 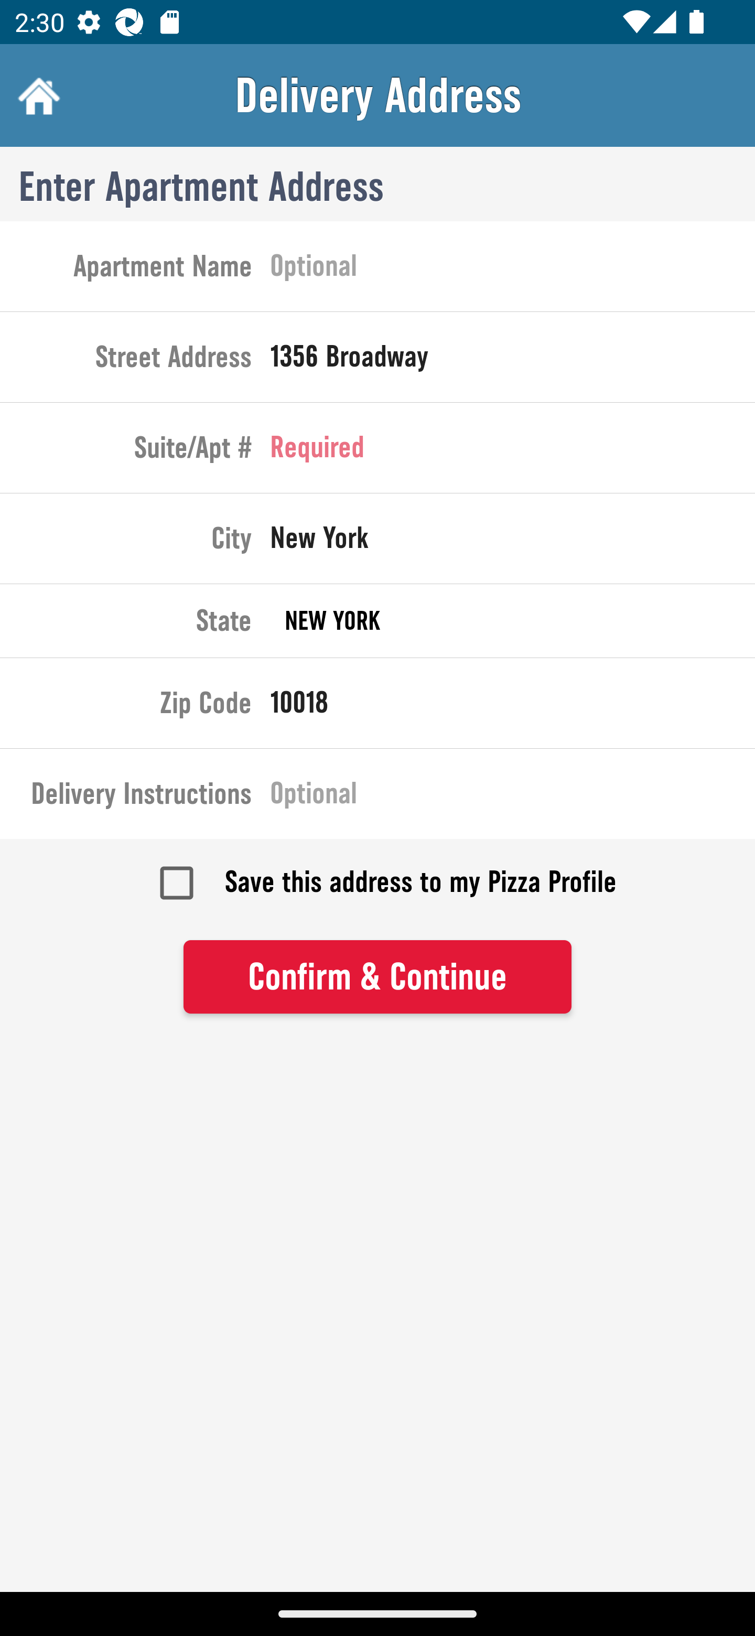 What do you see at coordinates (513, 270) in the screenshot?
I see `Optional` at bounding box center [513, 270].